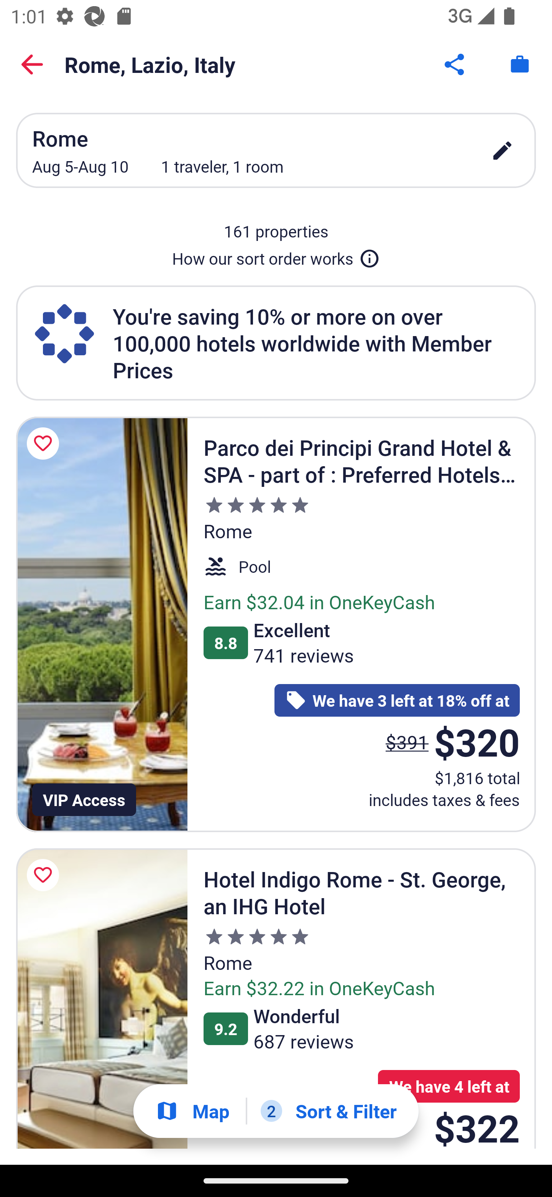 This screenshot has width=552, height=1197. I want to click on 2 Sort & Filter 2 Filters applied. Filters Button, so click(329, 1111).